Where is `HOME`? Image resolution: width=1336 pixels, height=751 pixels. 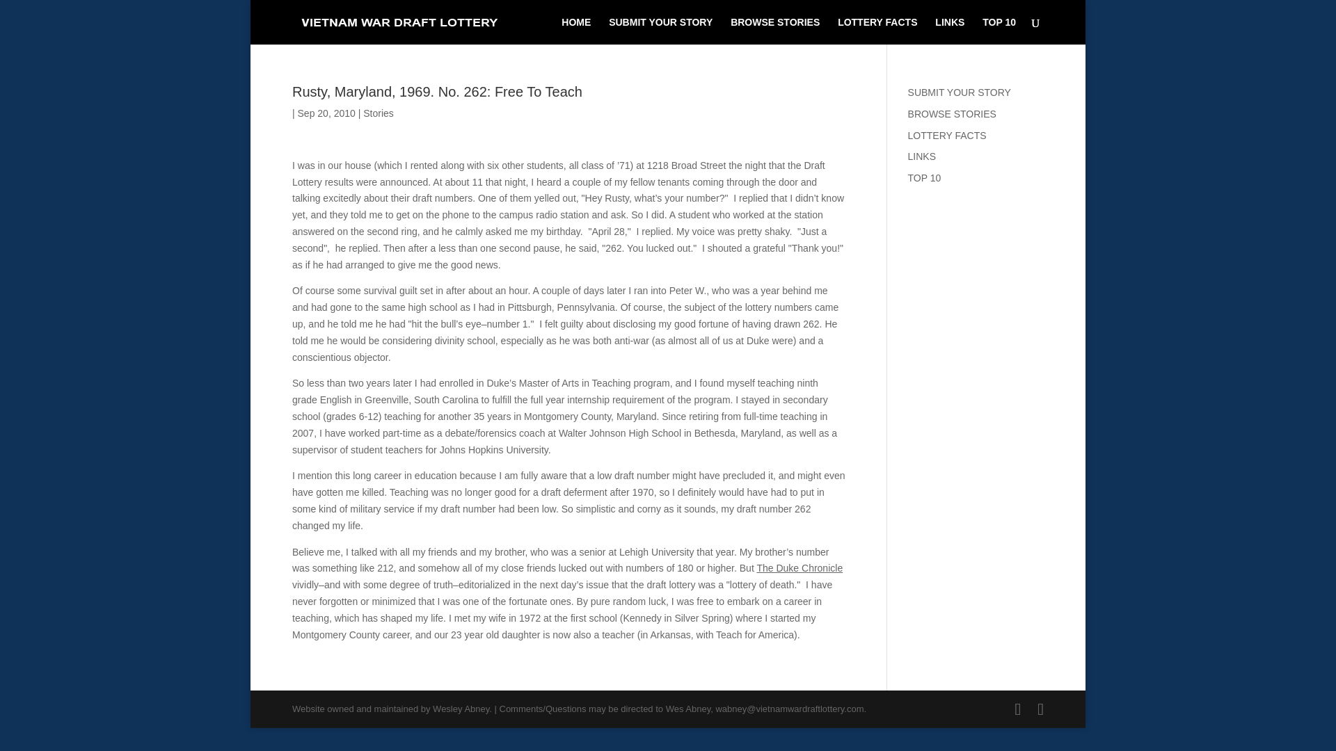
HOME is located at coordinates (575, 31).